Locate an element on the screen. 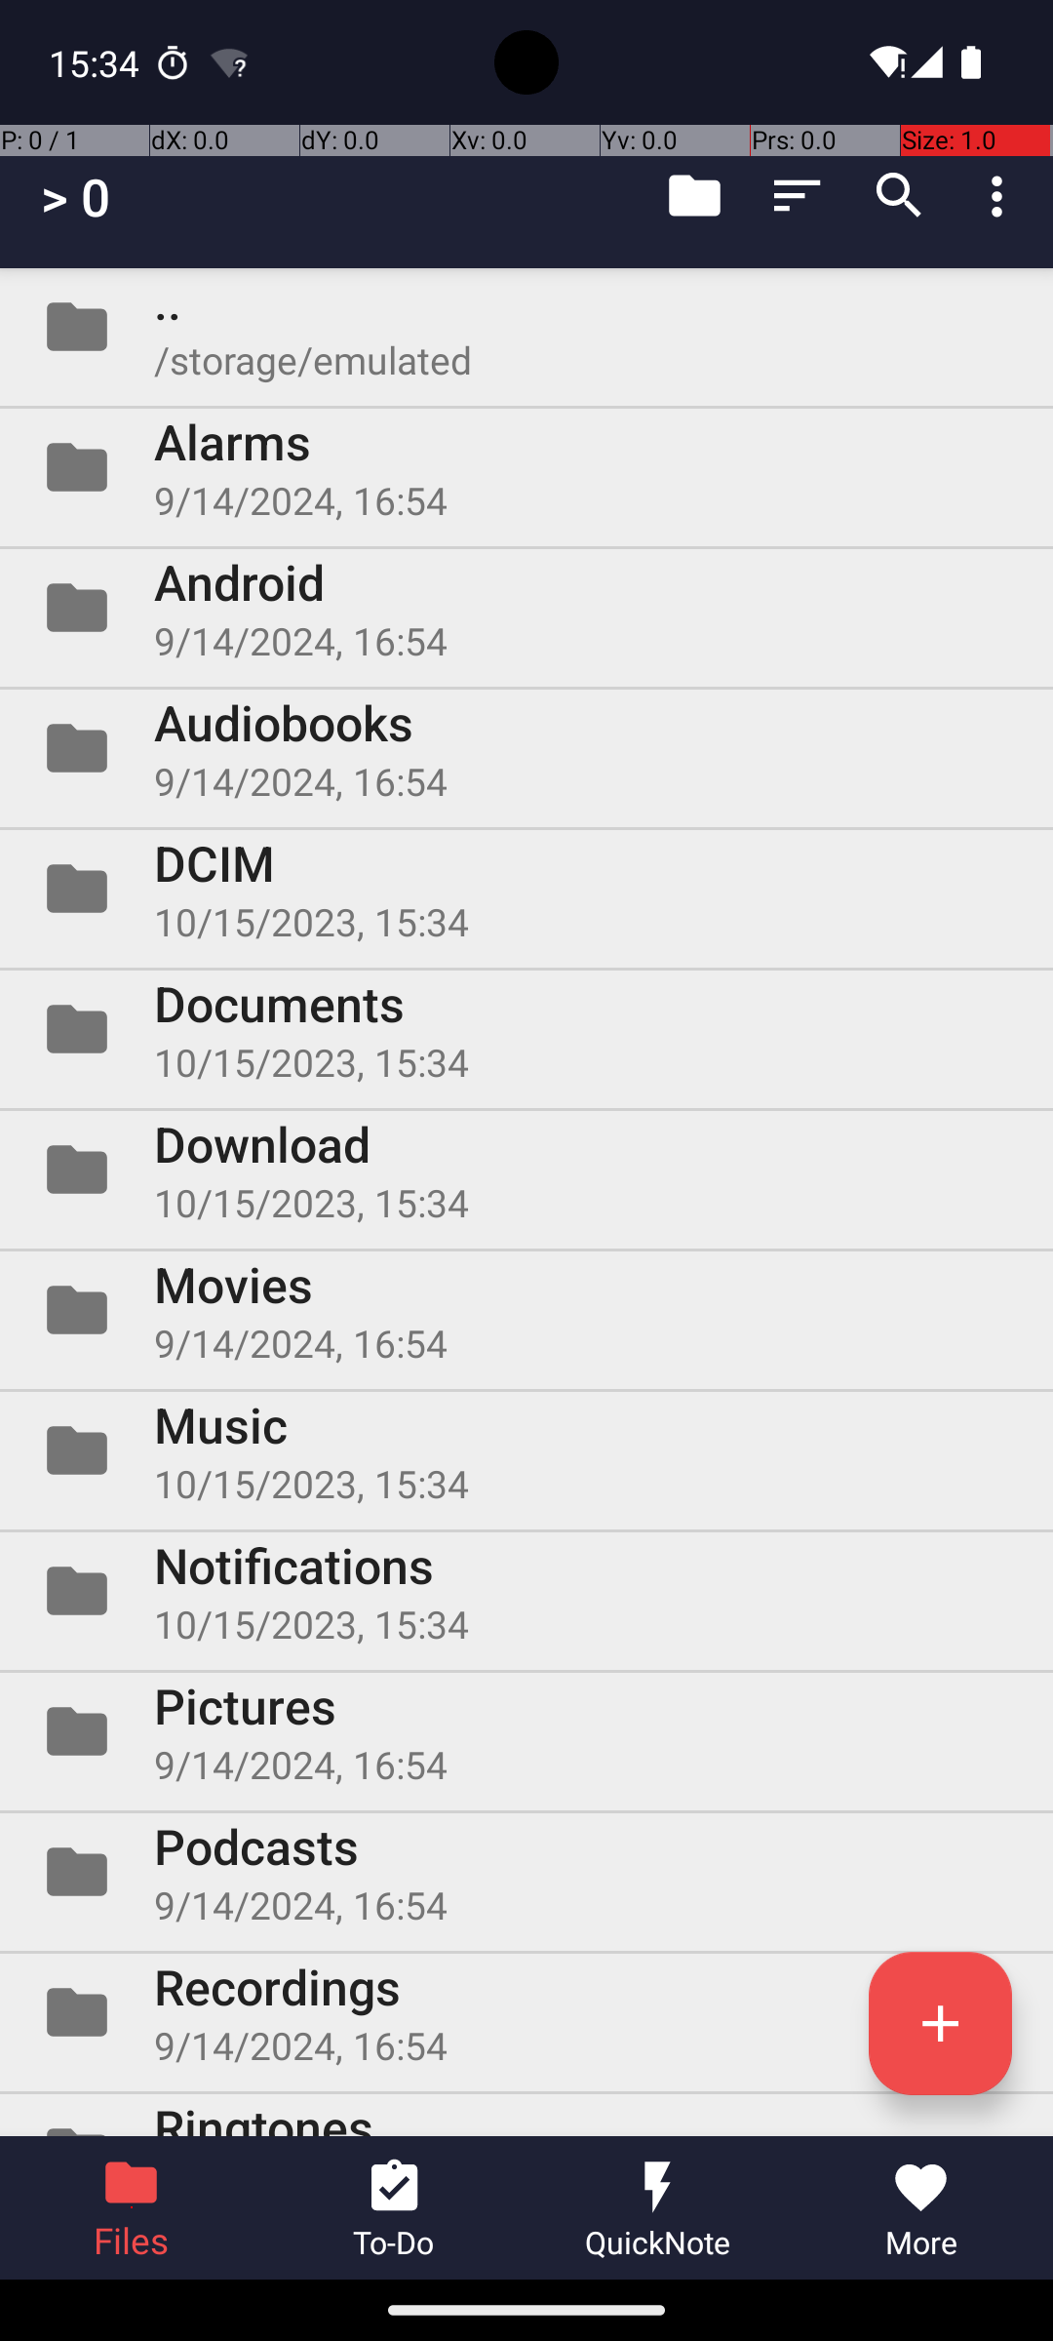  Folder Recordings  is located at coordinates (526, 2012).